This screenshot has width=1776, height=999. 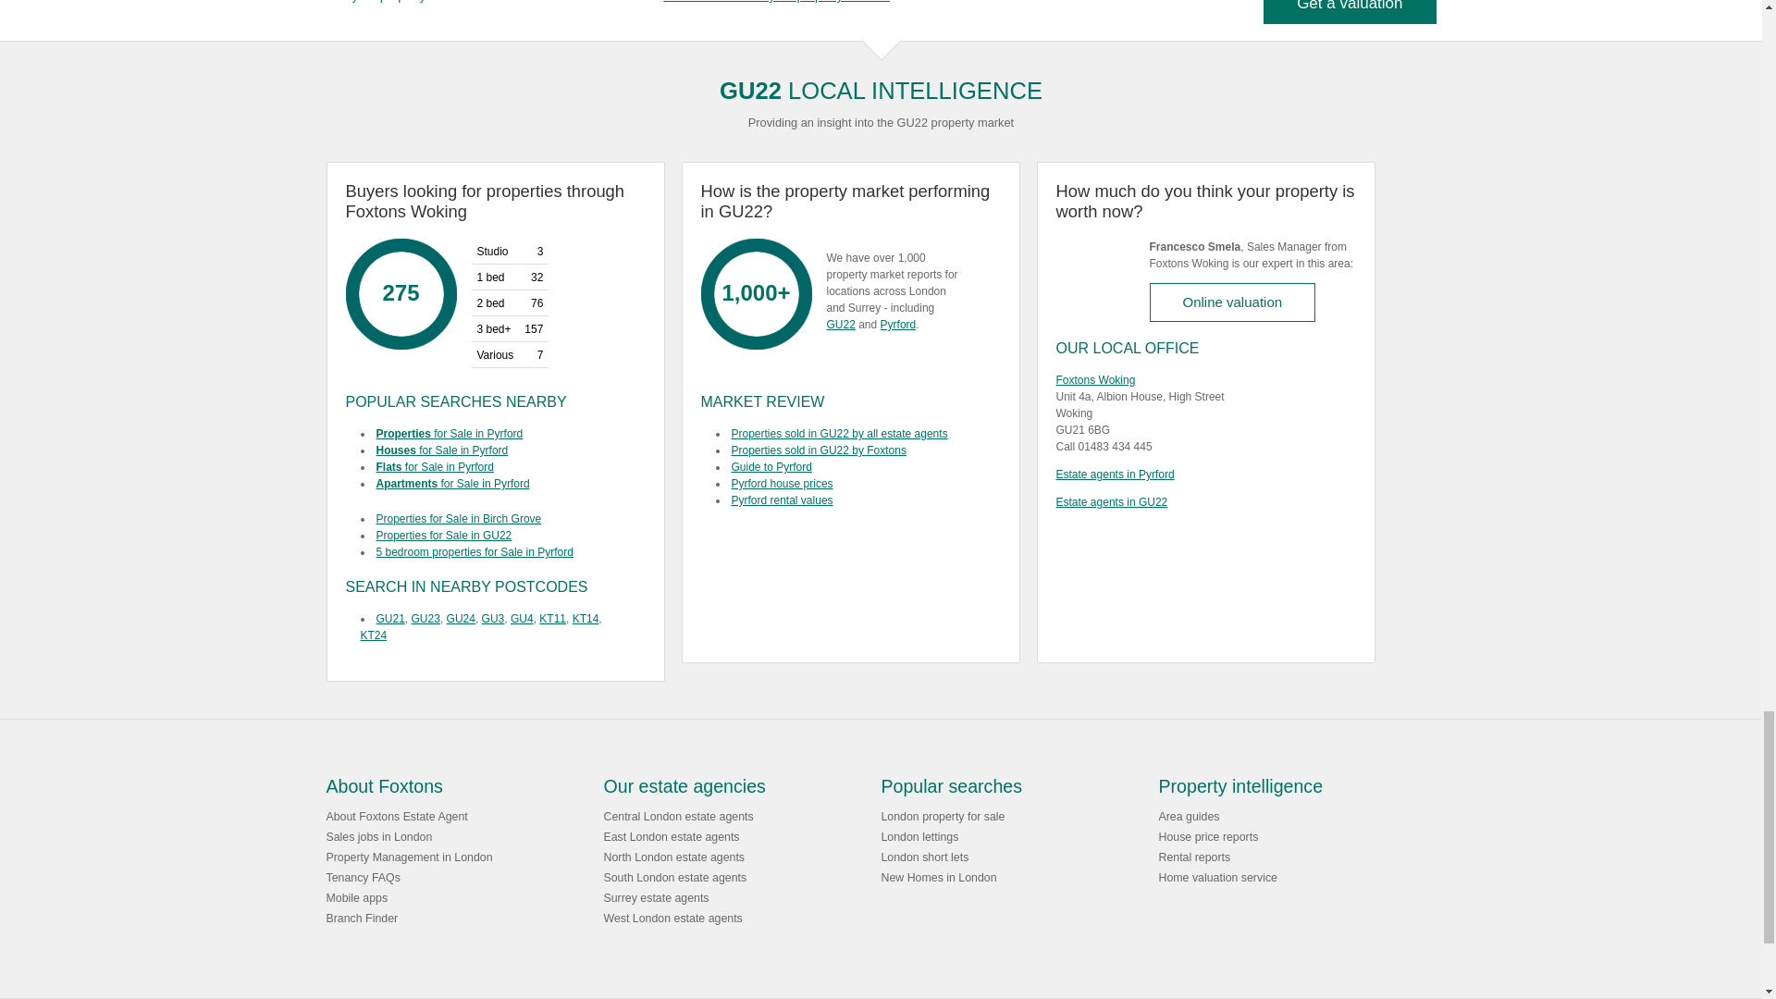 I want to click on Pyrford properties, so click(x=495, y=434).